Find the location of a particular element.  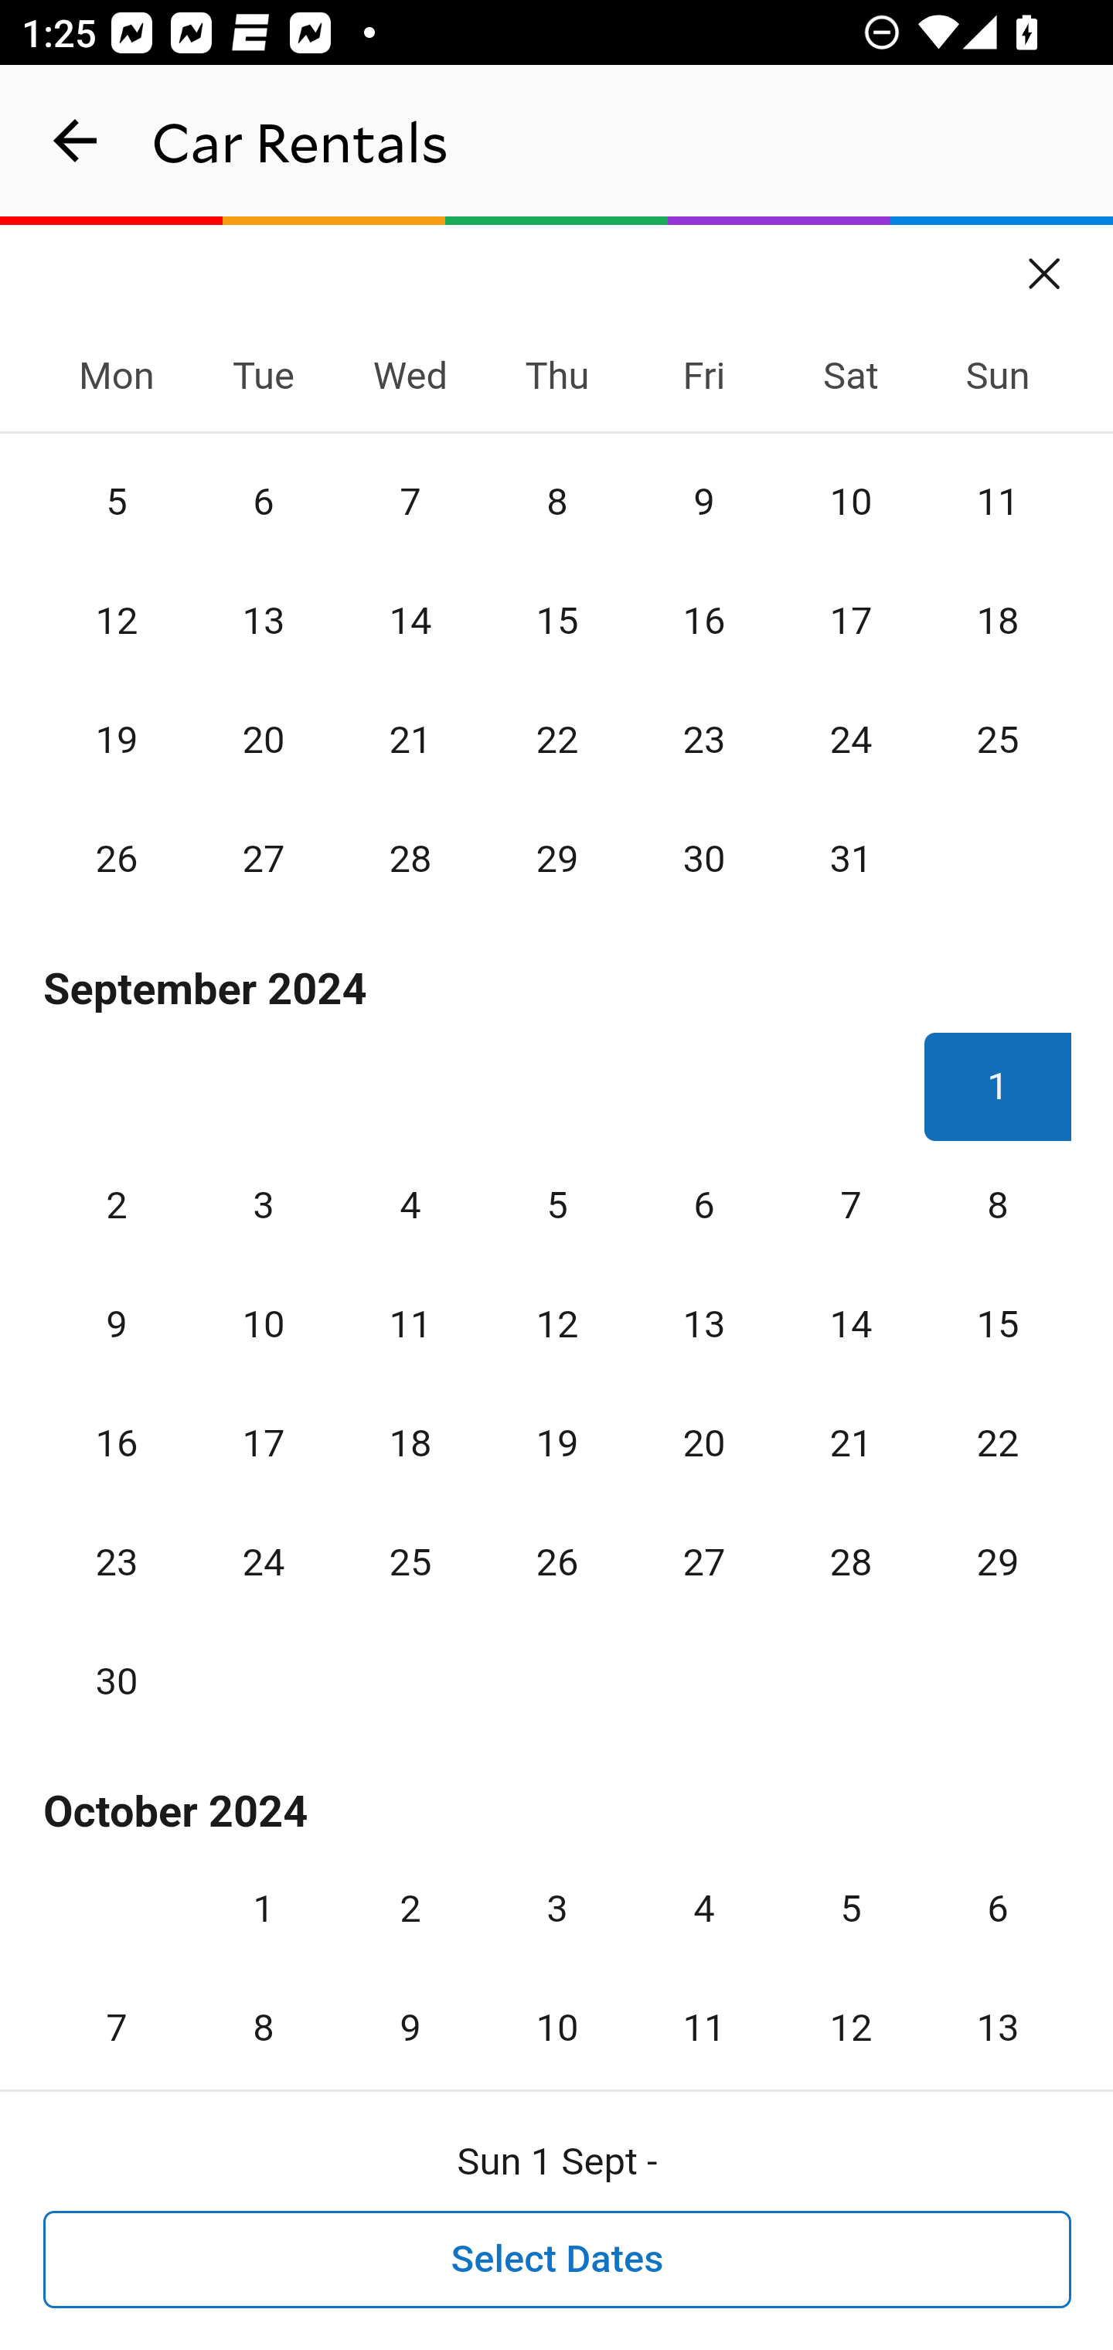

navigation_button is located at coordinates (76, 141).